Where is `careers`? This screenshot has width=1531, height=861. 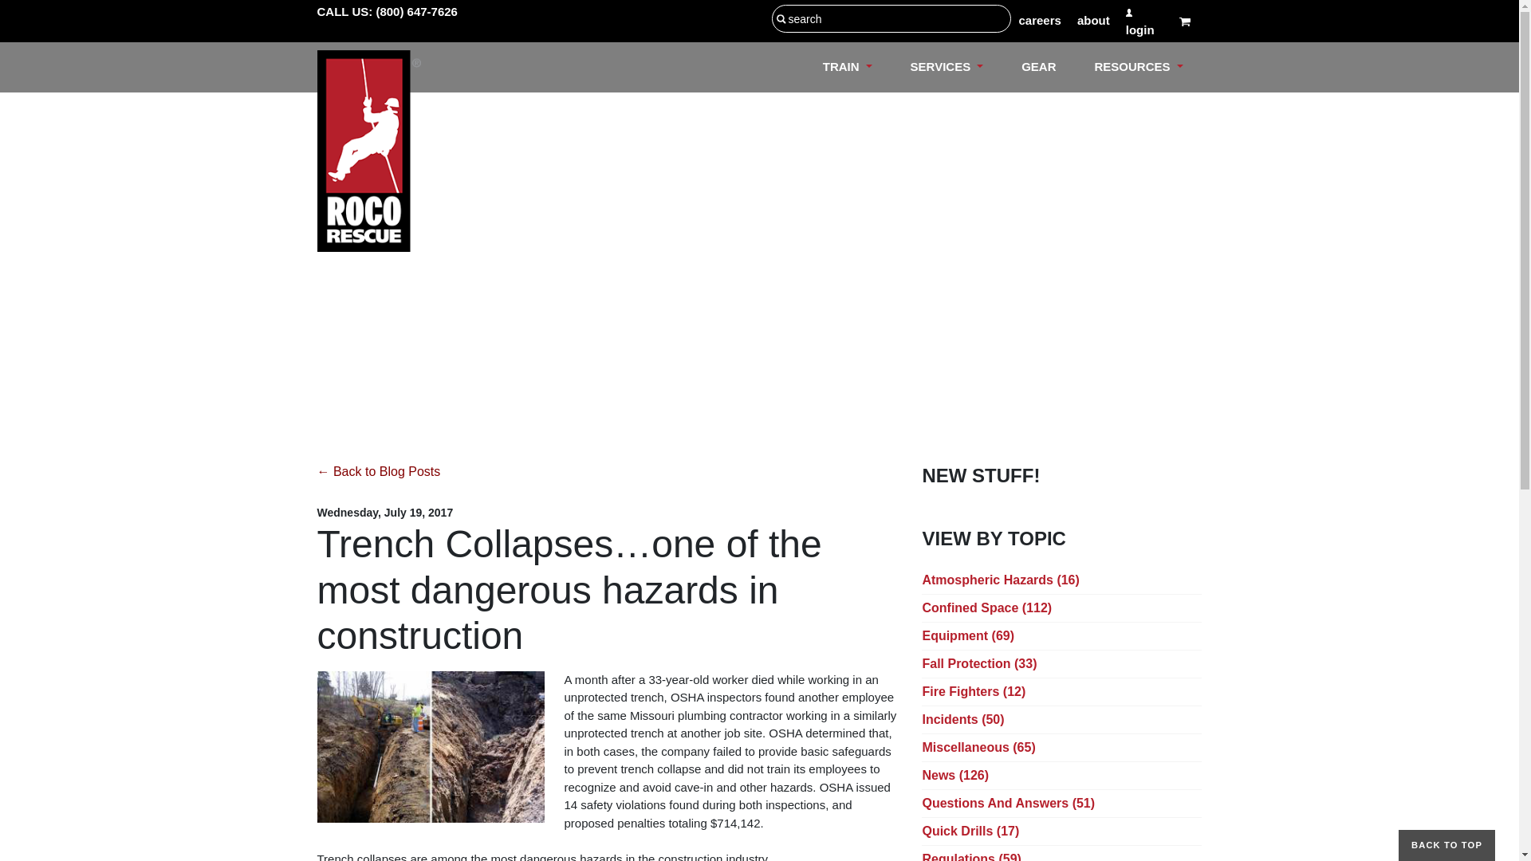
careers is located at coordinates (1040, 21).